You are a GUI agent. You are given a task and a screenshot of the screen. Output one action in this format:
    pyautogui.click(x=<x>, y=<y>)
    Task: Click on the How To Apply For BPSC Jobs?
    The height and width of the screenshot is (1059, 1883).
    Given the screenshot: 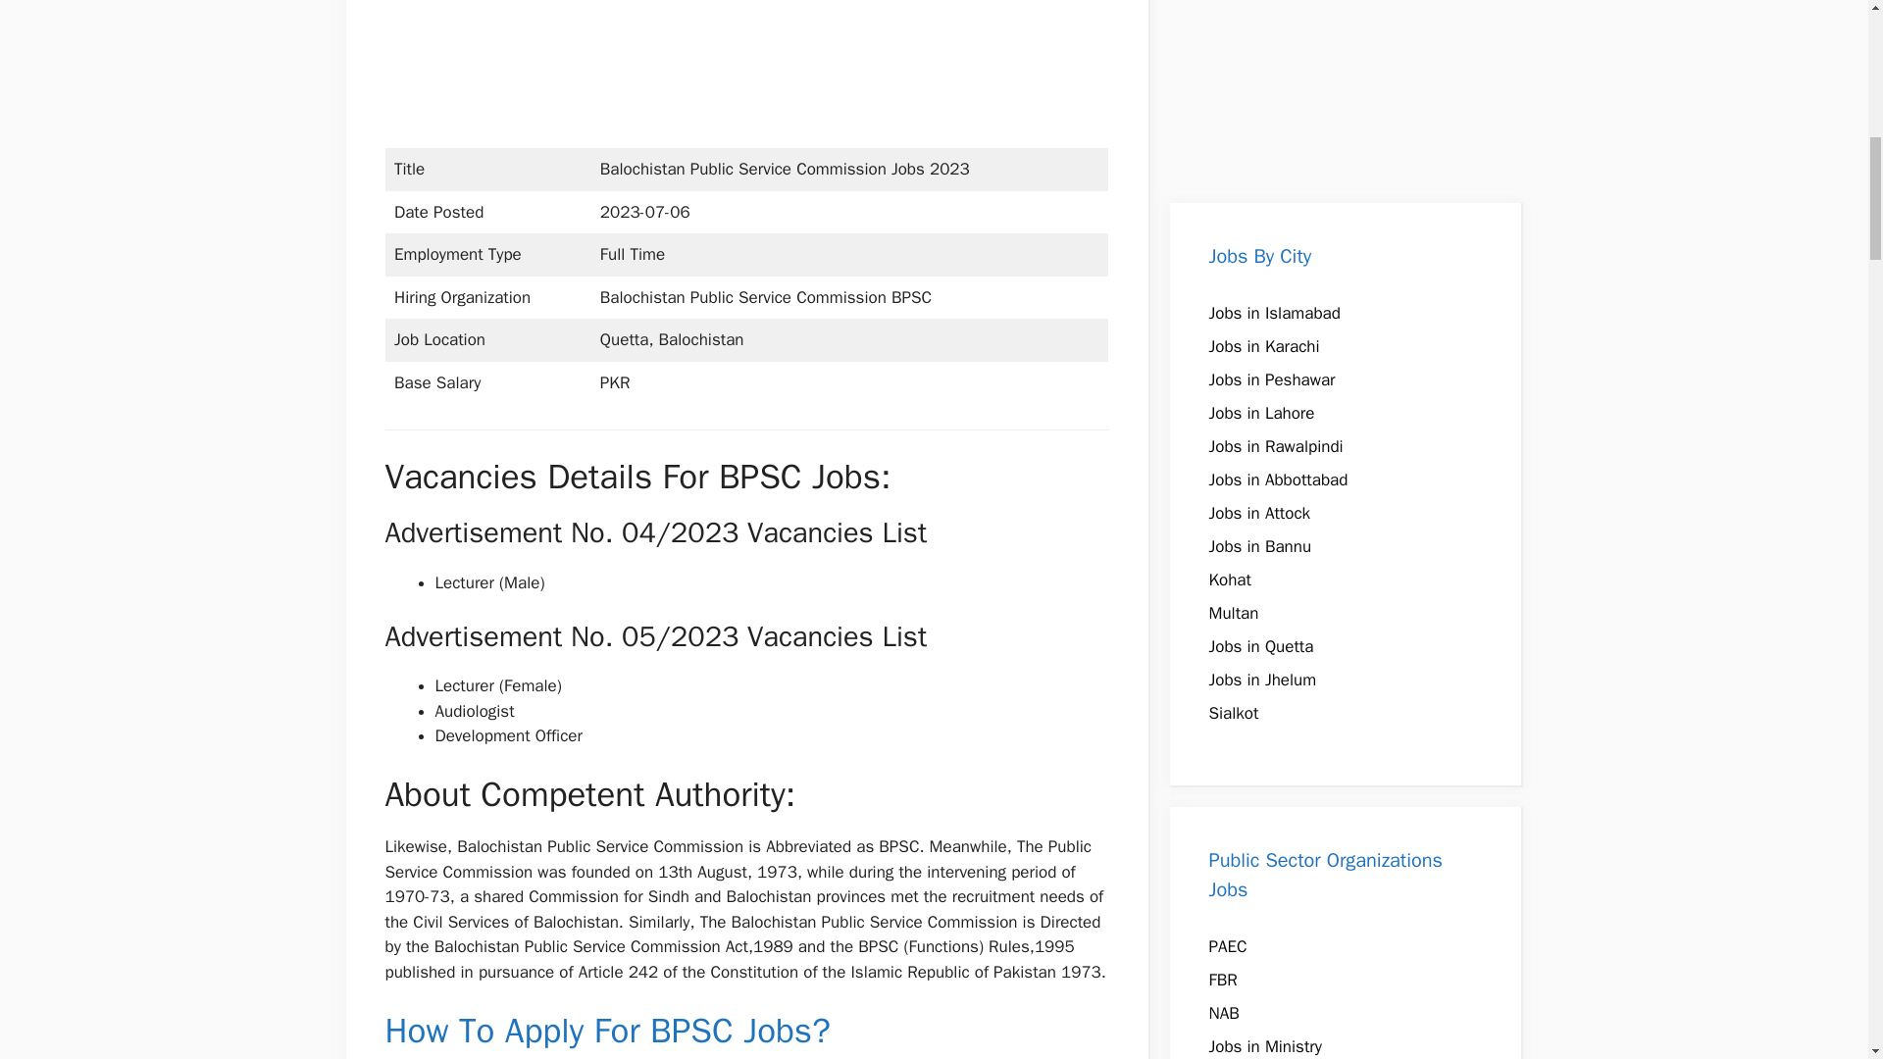 What is the action you would take?
    pyautogui.click(x=606, y=1031)
    